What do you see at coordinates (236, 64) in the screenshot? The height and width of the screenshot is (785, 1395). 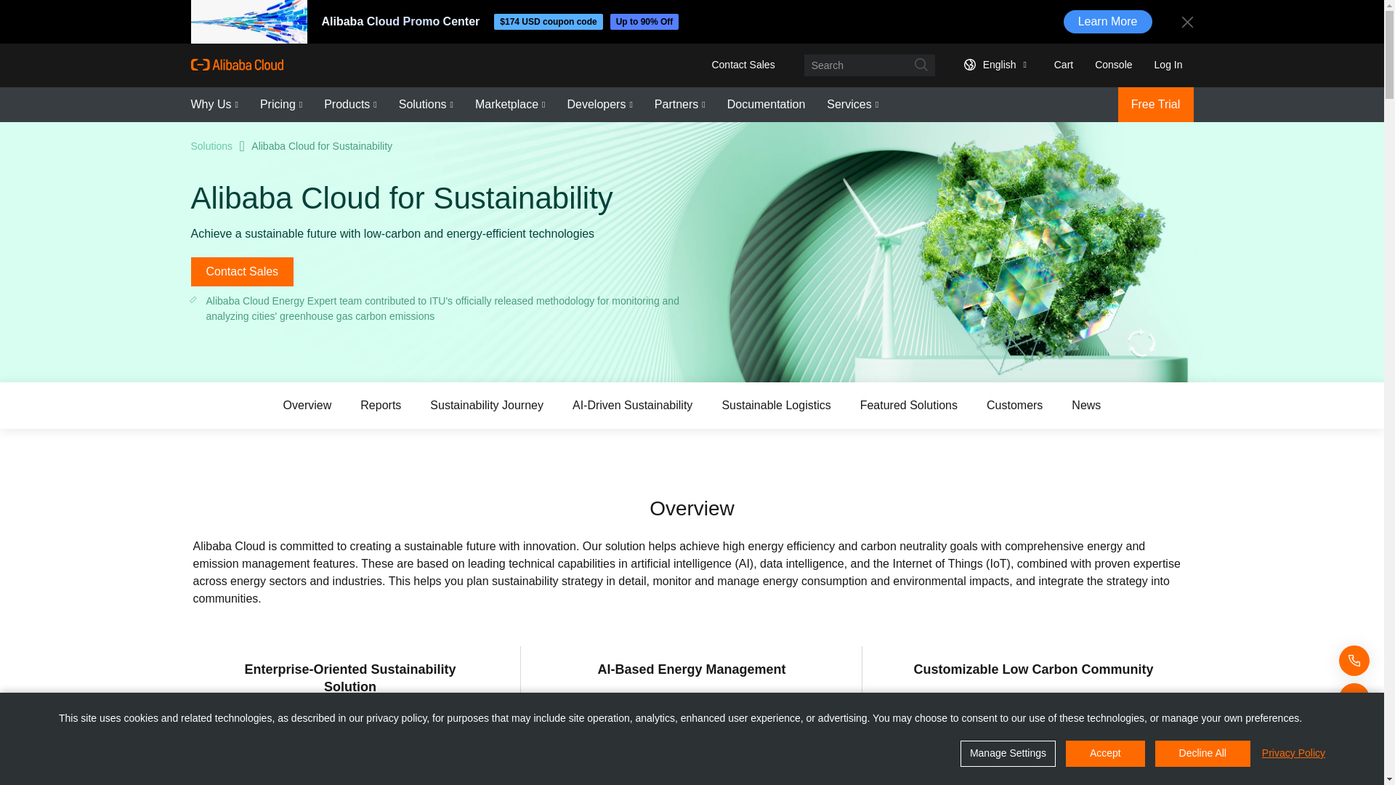 I see `Alibaba Cloud` at bounding box center [236, 64].